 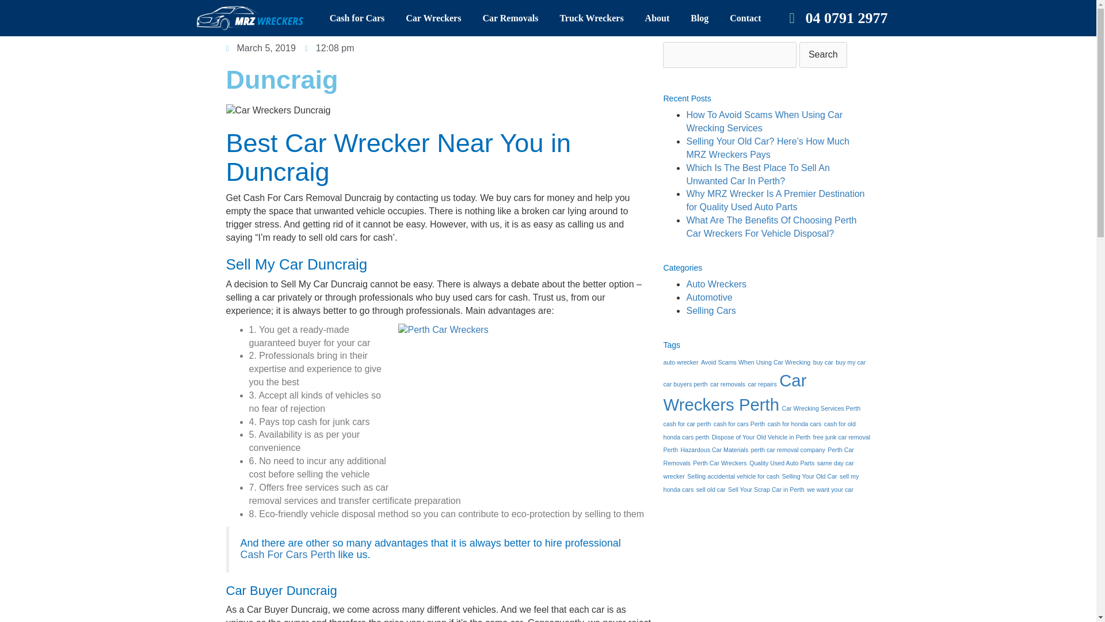 What do you see at coordinates (757, 174) in the screenshot?
I see `Which Is The Best Place To Sell An Unwanted Car In Perth?` at bounding box center [757, 174].